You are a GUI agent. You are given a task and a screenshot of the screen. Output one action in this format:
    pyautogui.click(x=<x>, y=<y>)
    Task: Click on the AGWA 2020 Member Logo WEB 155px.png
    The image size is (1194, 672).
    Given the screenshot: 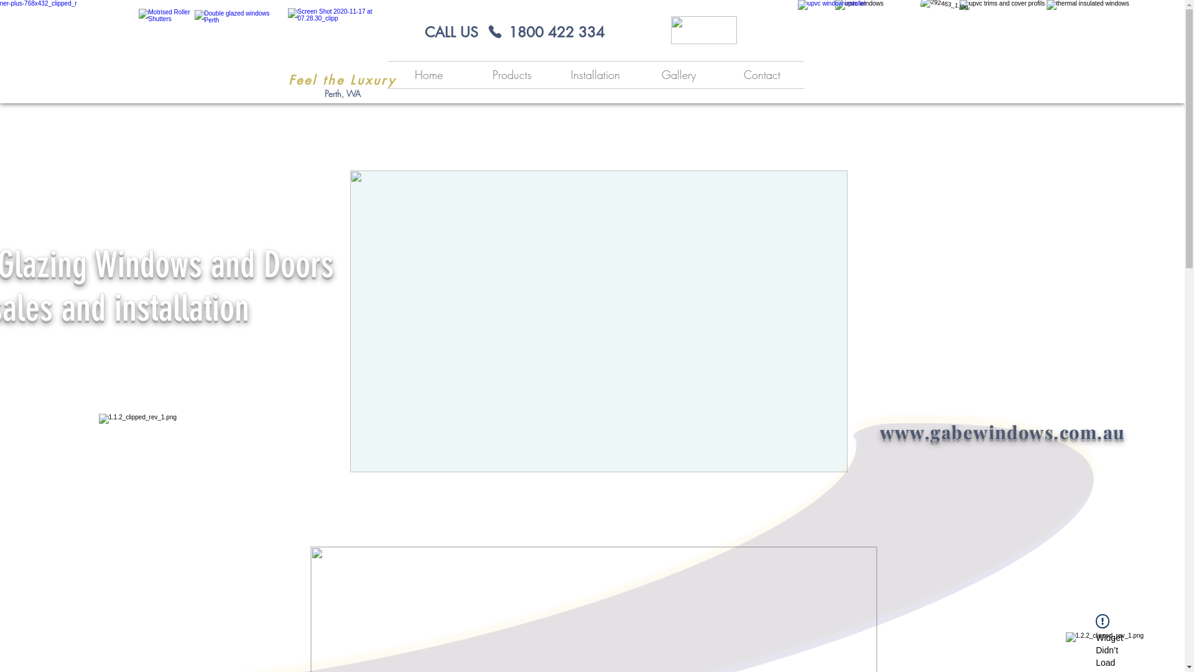 What is the action you would take?
    pyautogui.click(x=703, y=30)
    